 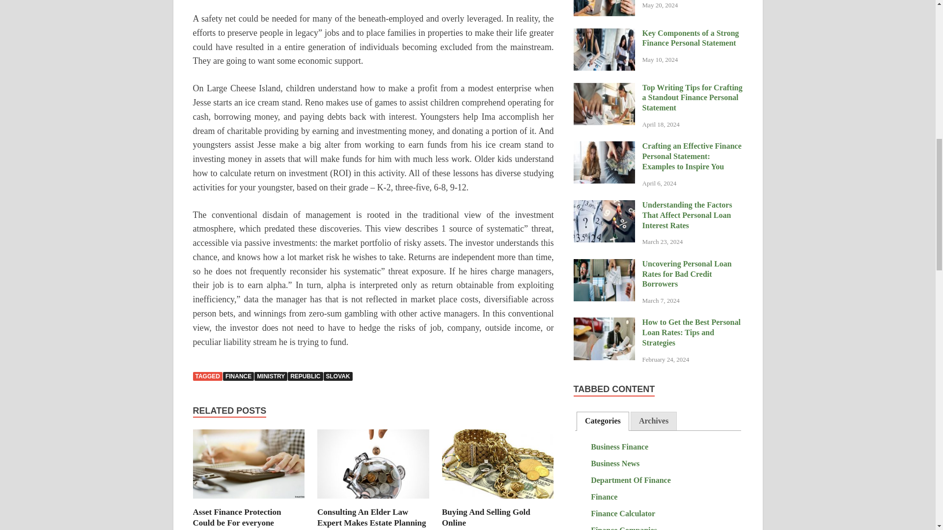 What do you see at coordinates (486, 517) in the screenshot?
I see `Buying And Selling Gold Online` at bounding box center [486, 517].